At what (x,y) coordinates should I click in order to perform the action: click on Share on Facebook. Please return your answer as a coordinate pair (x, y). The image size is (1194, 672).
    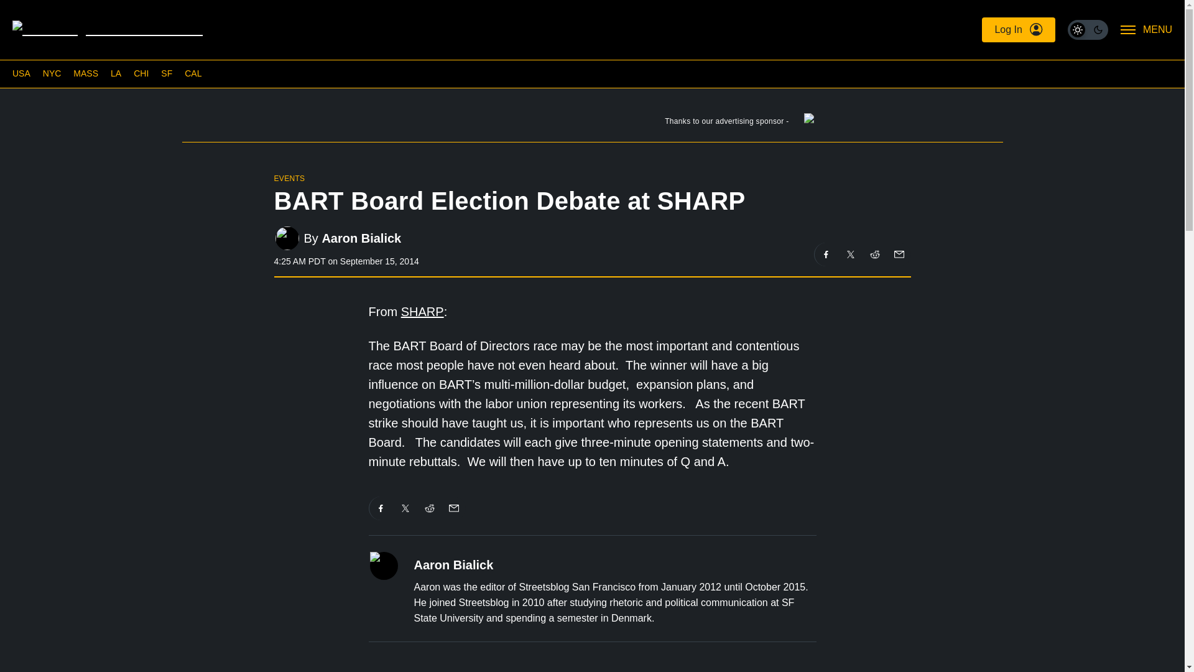
    Looking at the image, I should click on (826, 254).